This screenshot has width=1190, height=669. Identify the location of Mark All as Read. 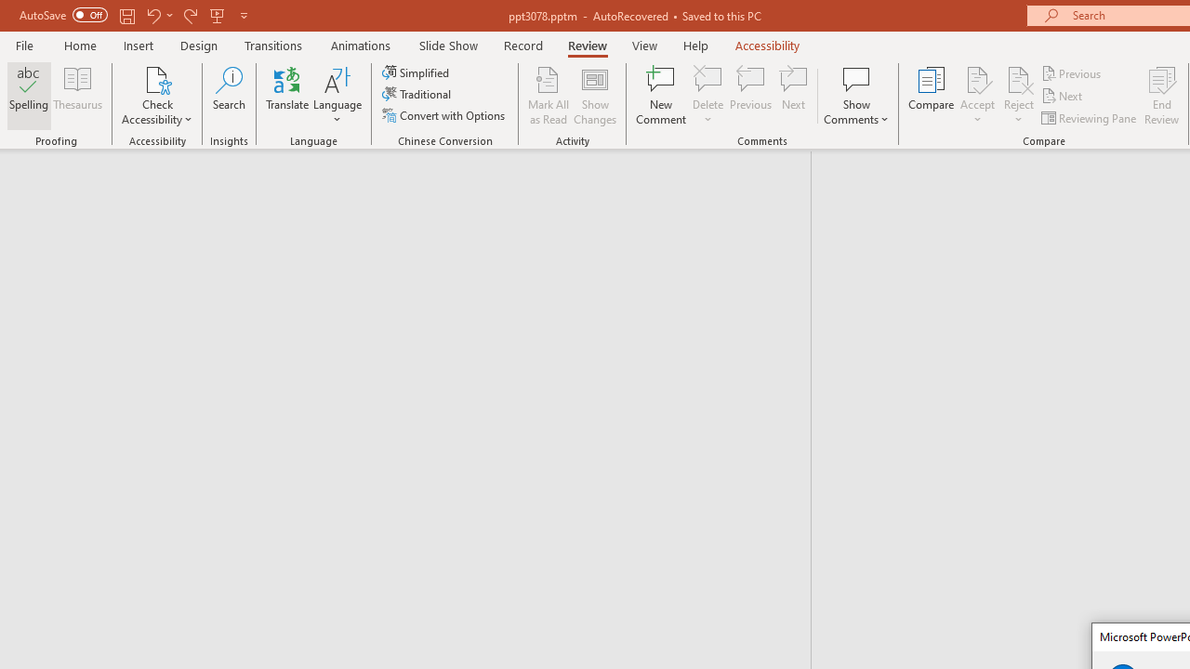
(549, 95).